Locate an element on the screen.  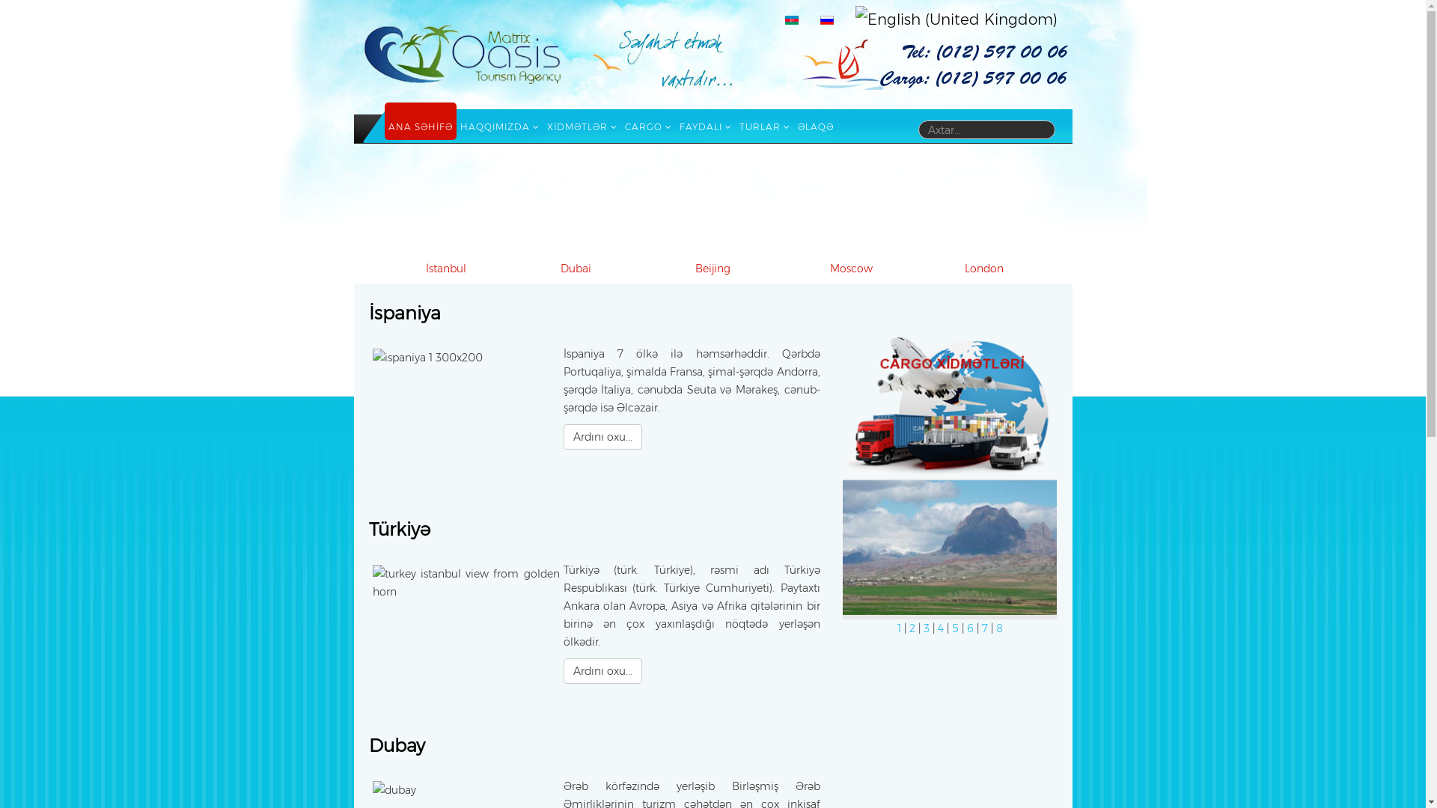
English (United Kingdom) is located at coordinates (956, 19).